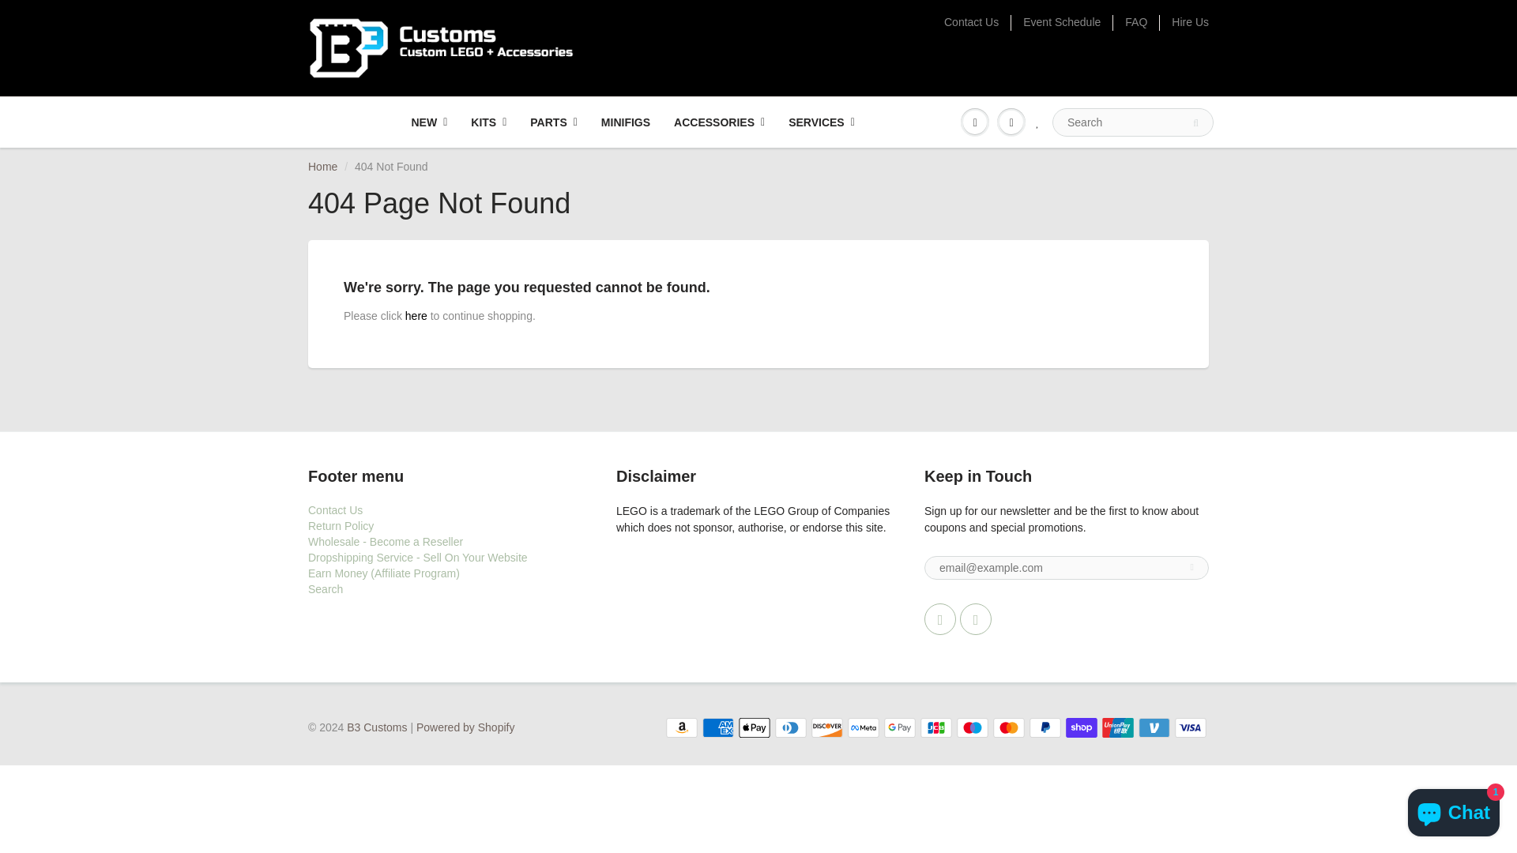 This screenshot has width=1517, height=853. I want to click on Visa, so click(1190, 728).